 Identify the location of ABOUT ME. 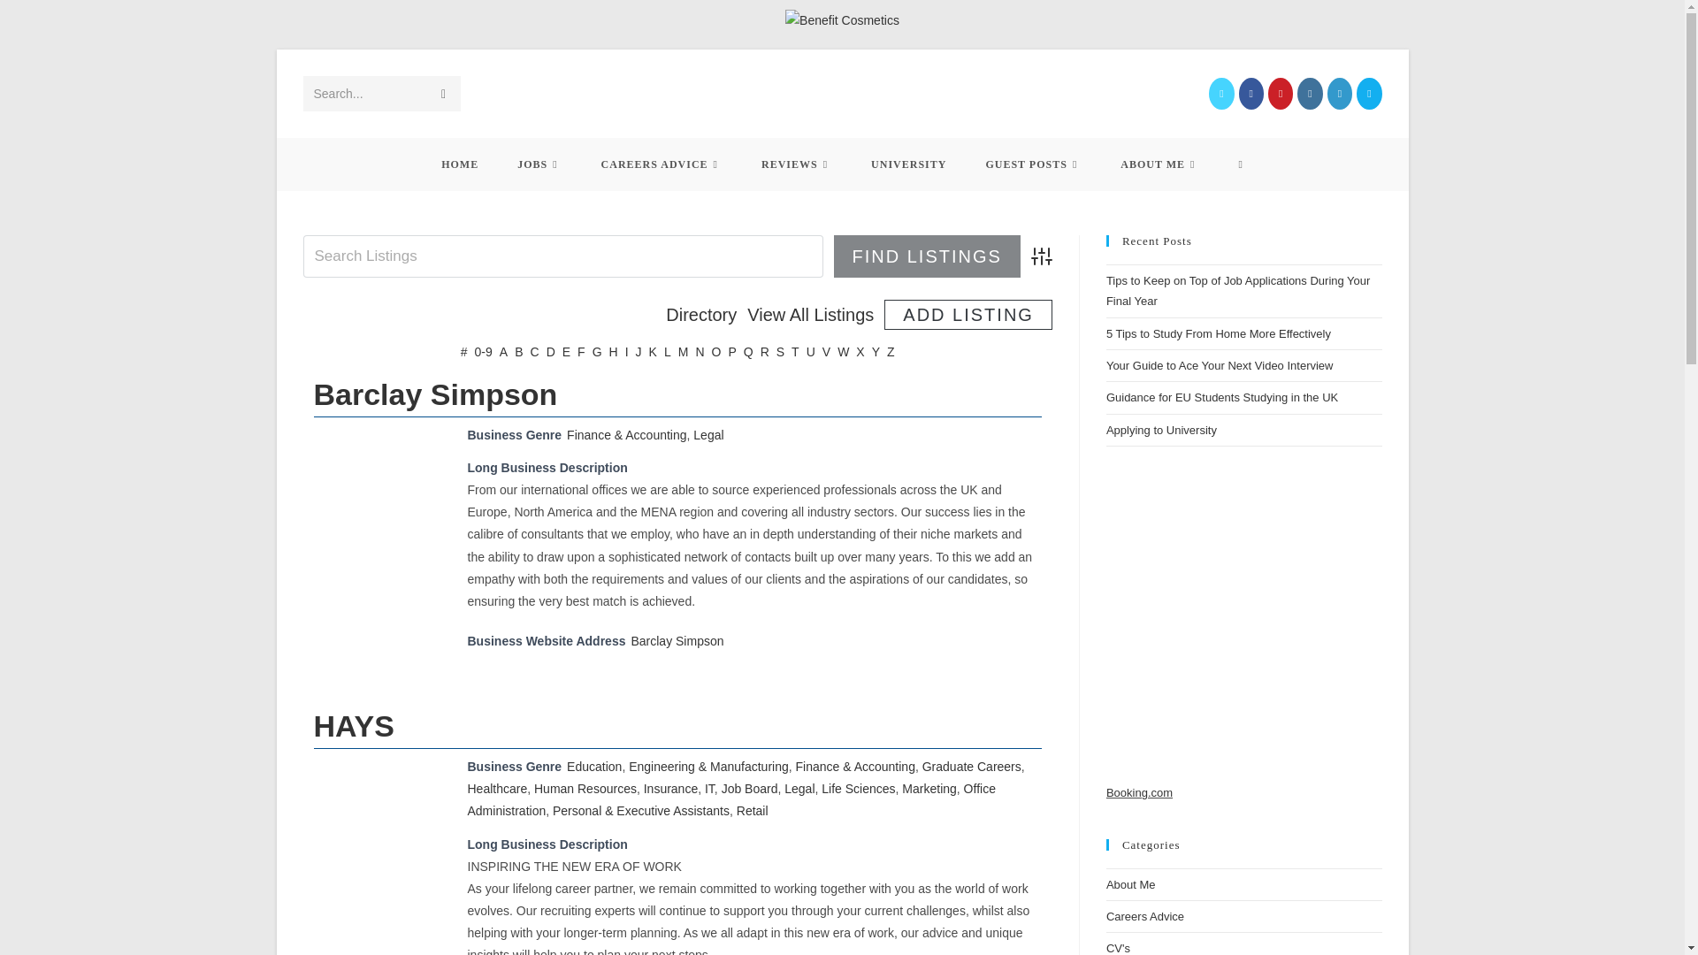
(1159, 164).